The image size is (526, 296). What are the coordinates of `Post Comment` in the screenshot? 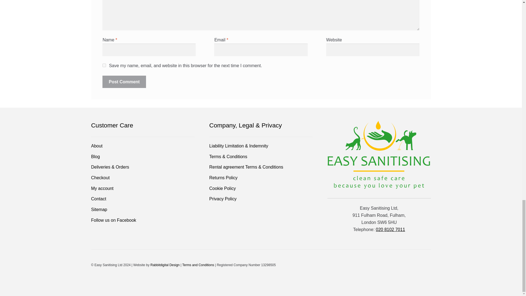 It's located at (124, 82).